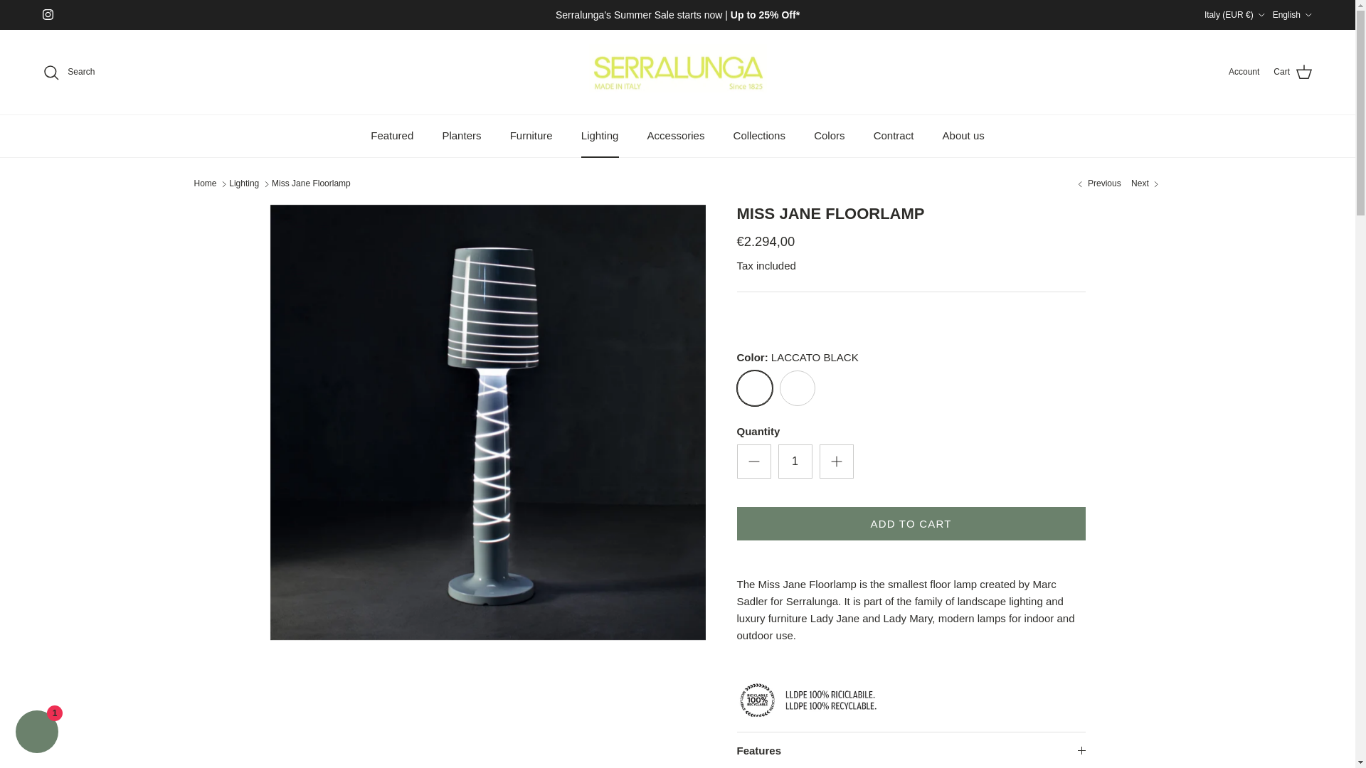 The height and width of the screenshot is (768, 1366). What do you see at coordinates (392, 137) in the screenshot?
I see `Featured` at bounding box center [392, 137].